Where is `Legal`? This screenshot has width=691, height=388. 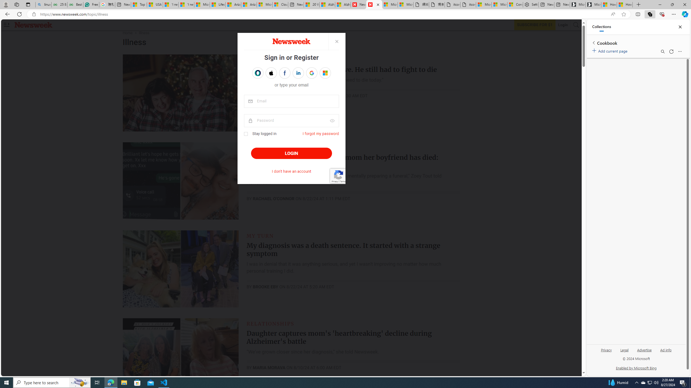
Legal is located at coordinates (625, 350).